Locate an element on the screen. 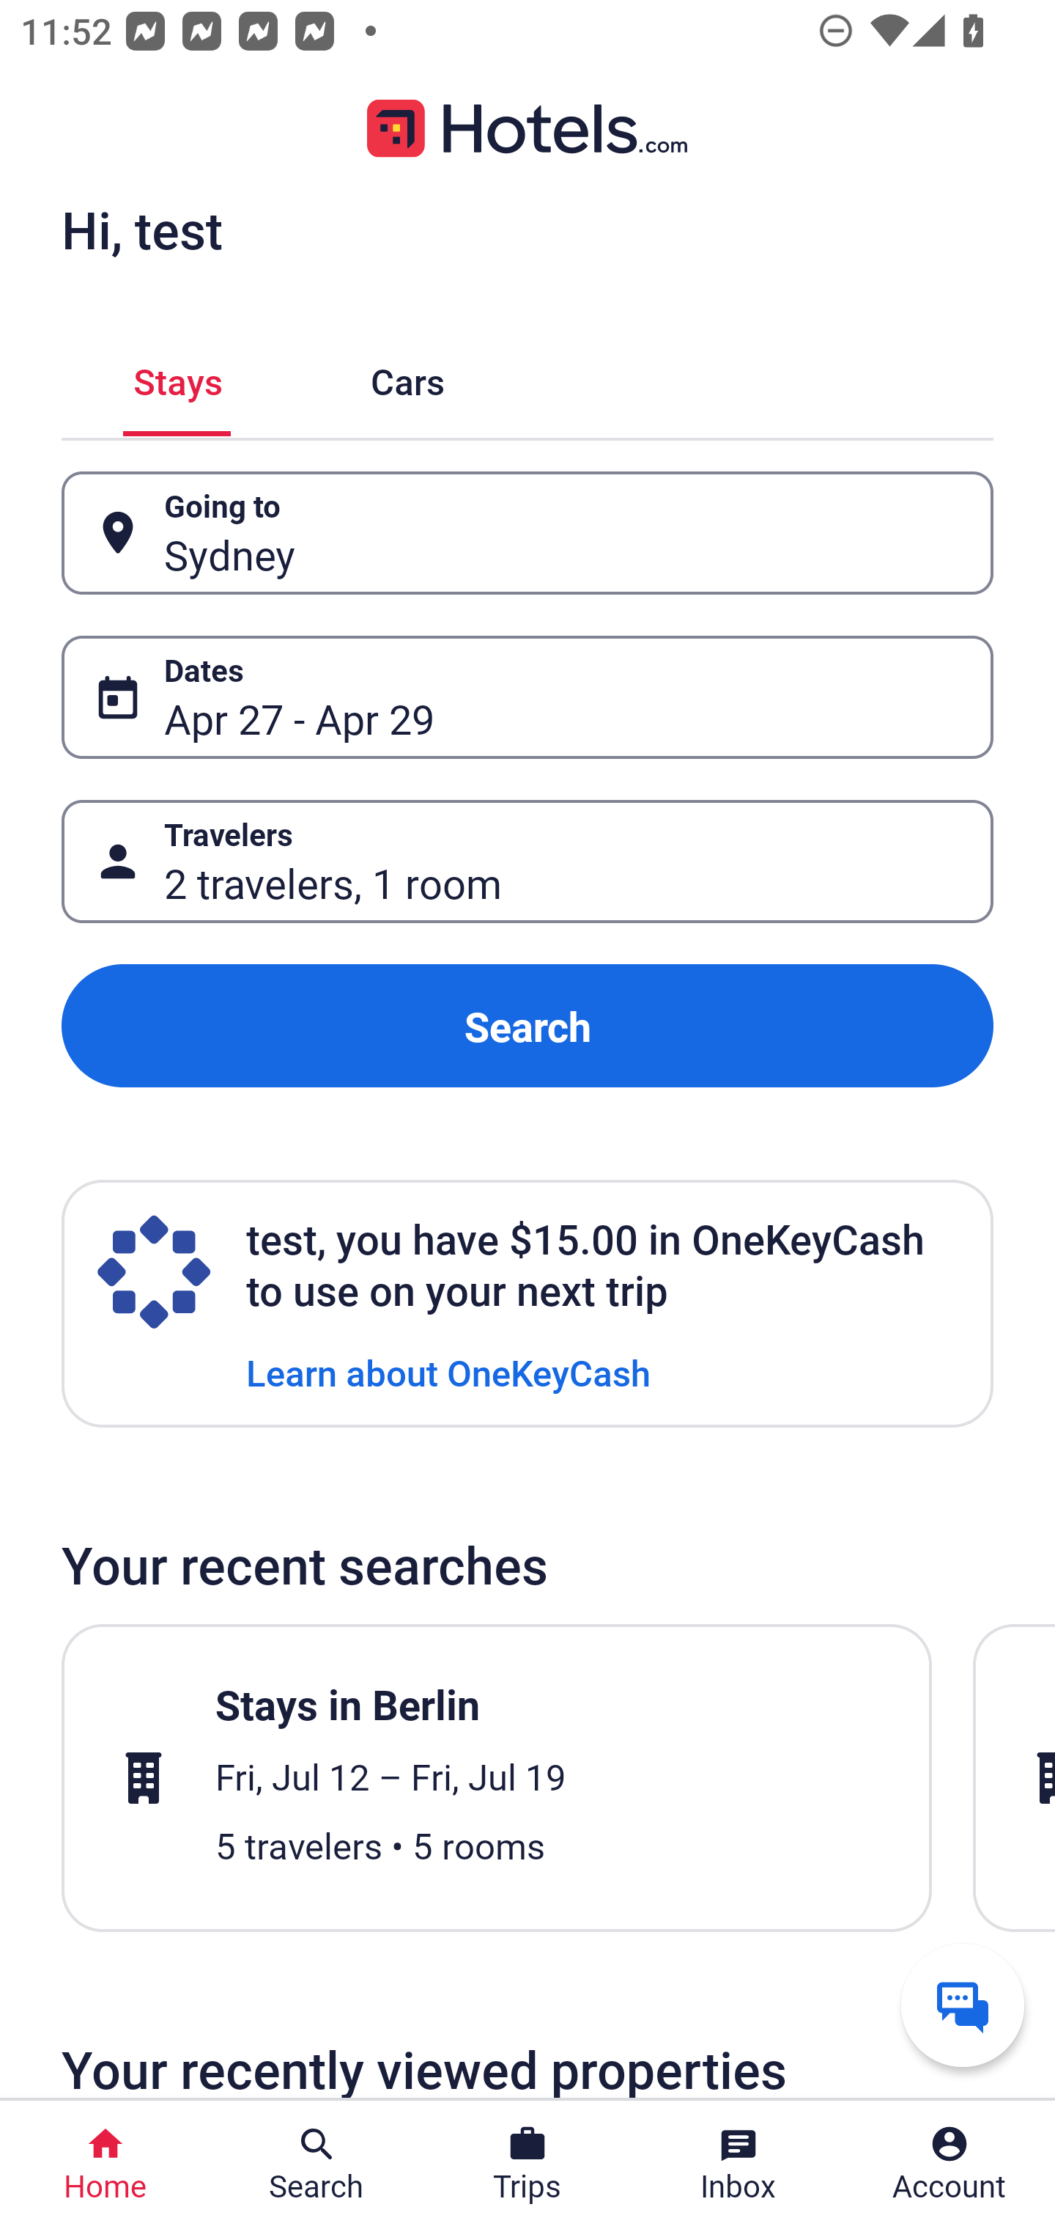 Image resolution: width=1055 pixels, height=2229 pixels. Get help from a virtual agent is located at coordinates (963, 2005).